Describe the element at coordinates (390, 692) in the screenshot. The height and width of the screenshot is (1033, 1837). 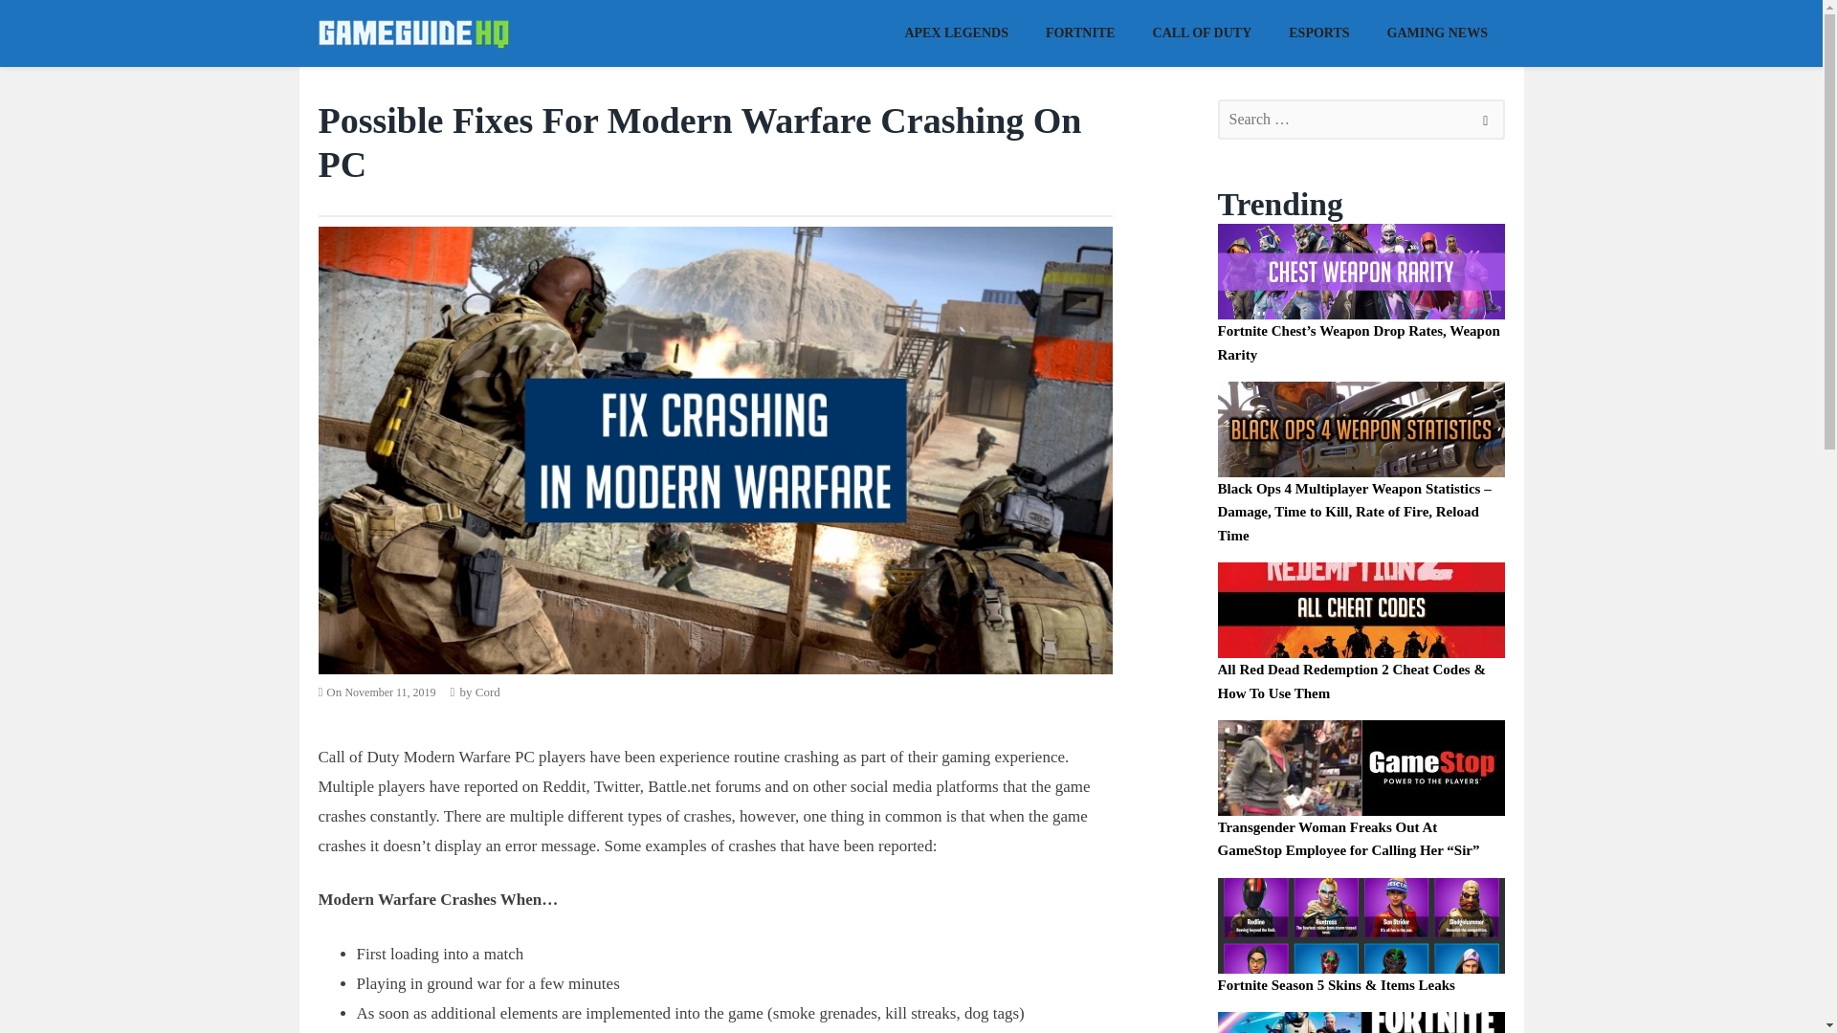
I see `November 11, 2019` at that location.